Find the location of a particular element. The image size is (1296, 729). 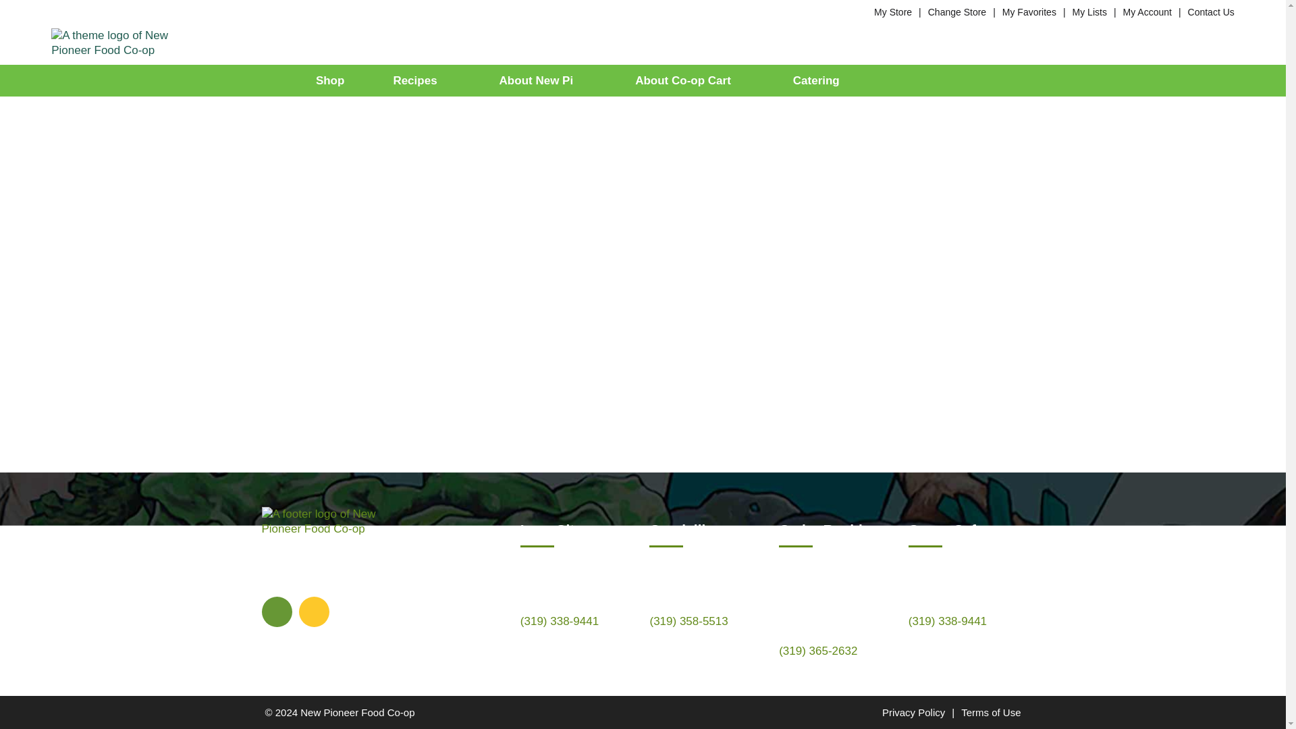

My Account is located at coordinates (1147, 11).